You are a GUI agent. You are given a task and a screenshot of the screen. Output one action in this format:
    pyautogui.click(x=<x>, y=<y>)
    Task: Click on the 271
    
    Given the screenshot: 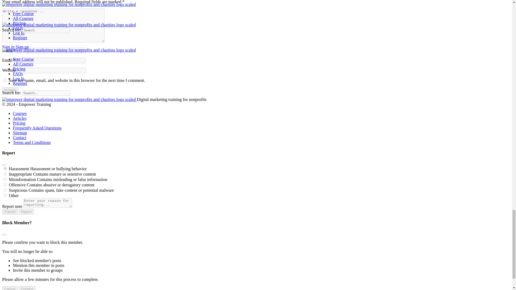 What is the action you would take?
    pyautogui.click(x=5, y=168)
    